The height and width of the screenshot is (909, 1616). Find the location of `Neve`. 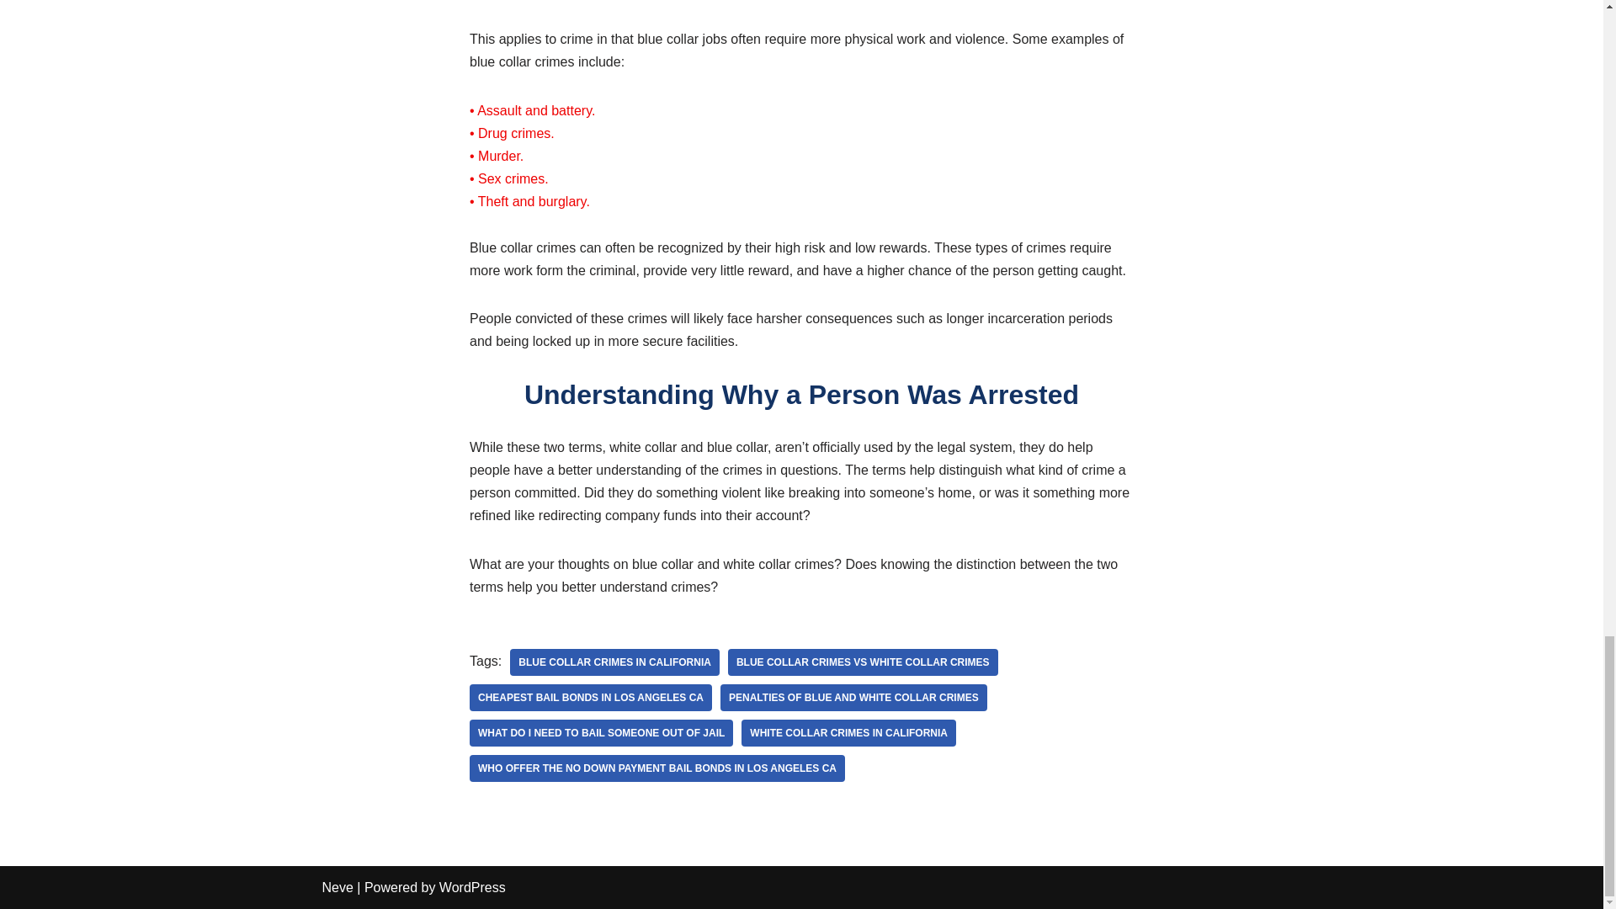

Neve is located at coordinates (337, 887).